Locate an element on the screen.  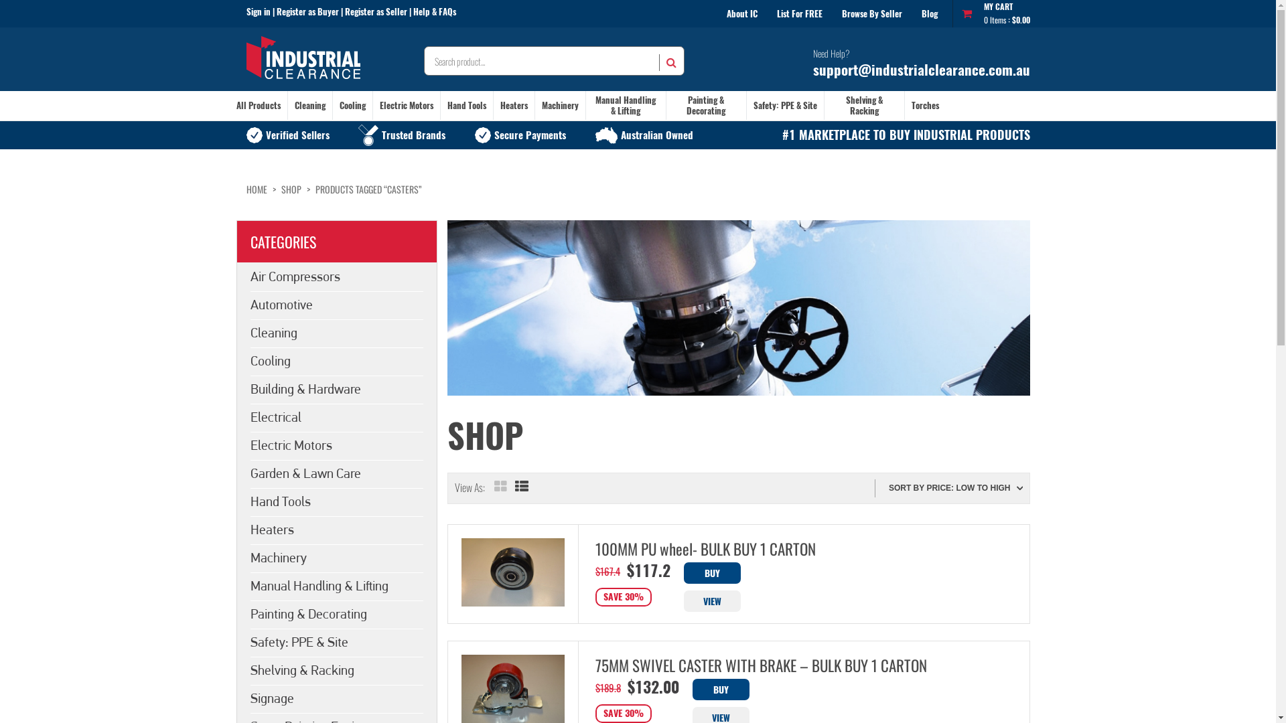
Industrial Clearance is located at coordinates (303, 59).